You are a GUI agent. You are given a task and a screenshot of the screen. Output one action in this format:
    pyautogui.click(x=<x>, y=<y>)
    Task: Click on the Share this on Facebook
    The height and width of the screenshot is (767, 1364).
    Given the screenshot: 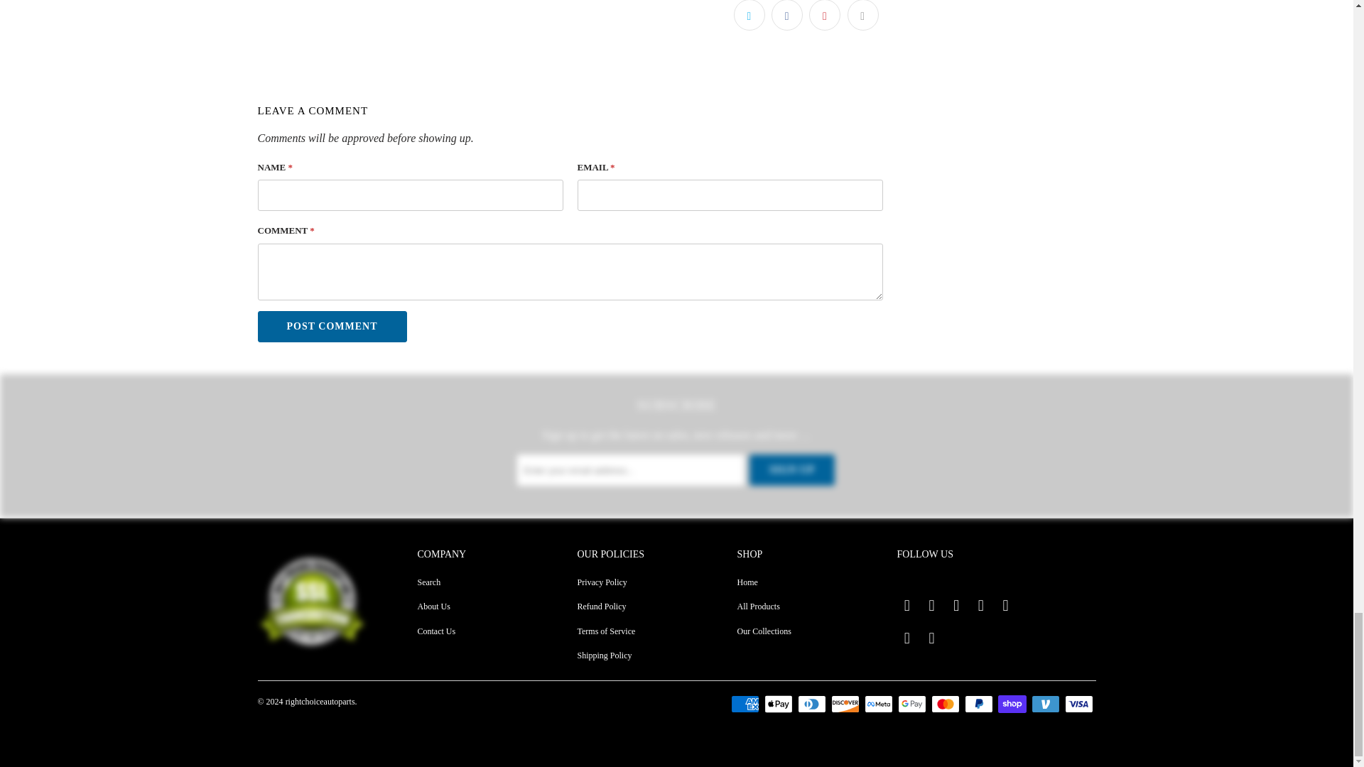 What is the action you would take?
    pyautogui.click(x=787, y=16)
    